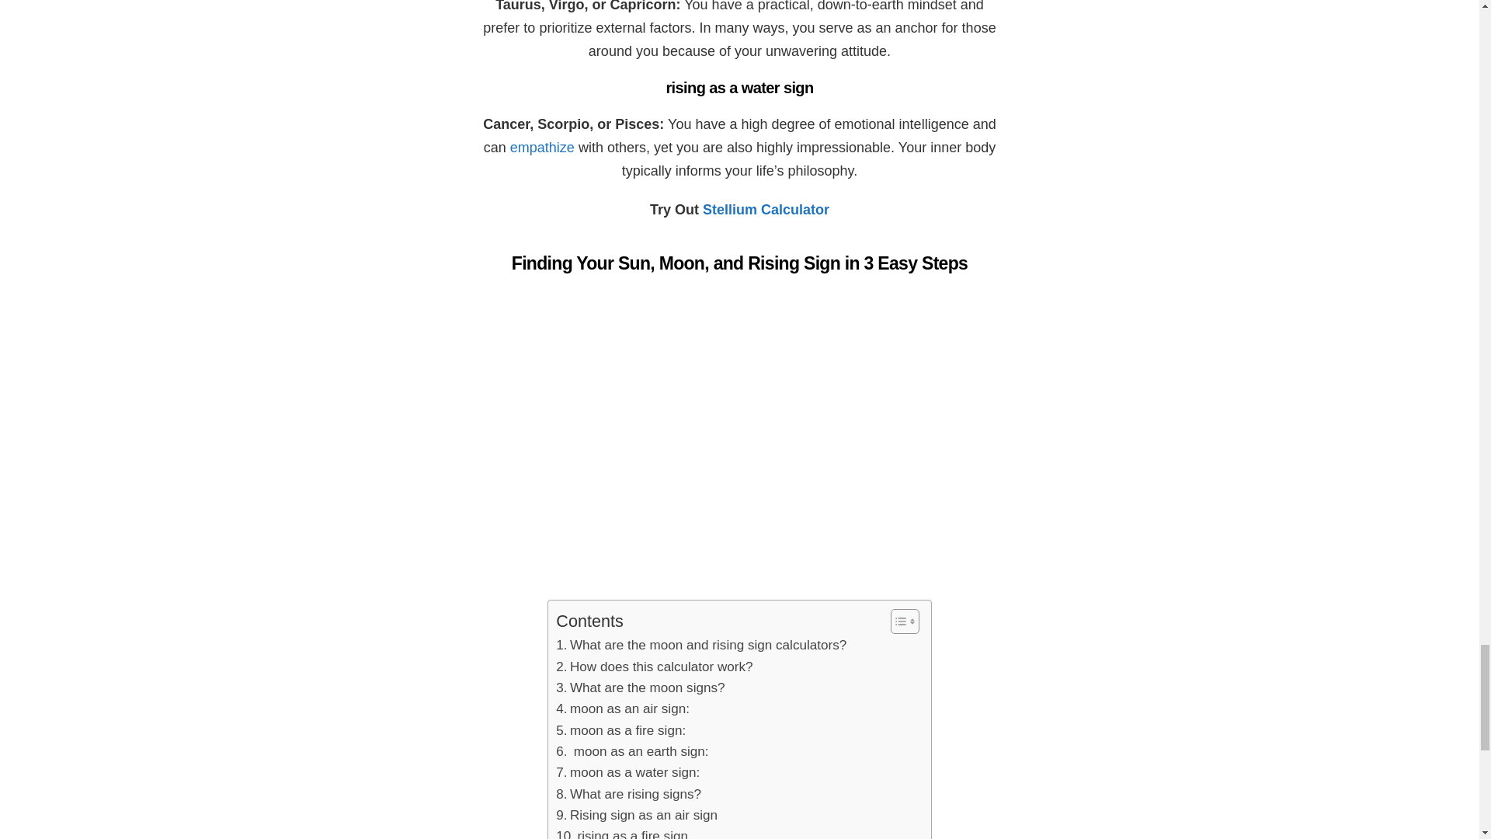 The height and width of the screenshot is (839, 1491). I want to click on Stellium Calculator, so click(766, 210).